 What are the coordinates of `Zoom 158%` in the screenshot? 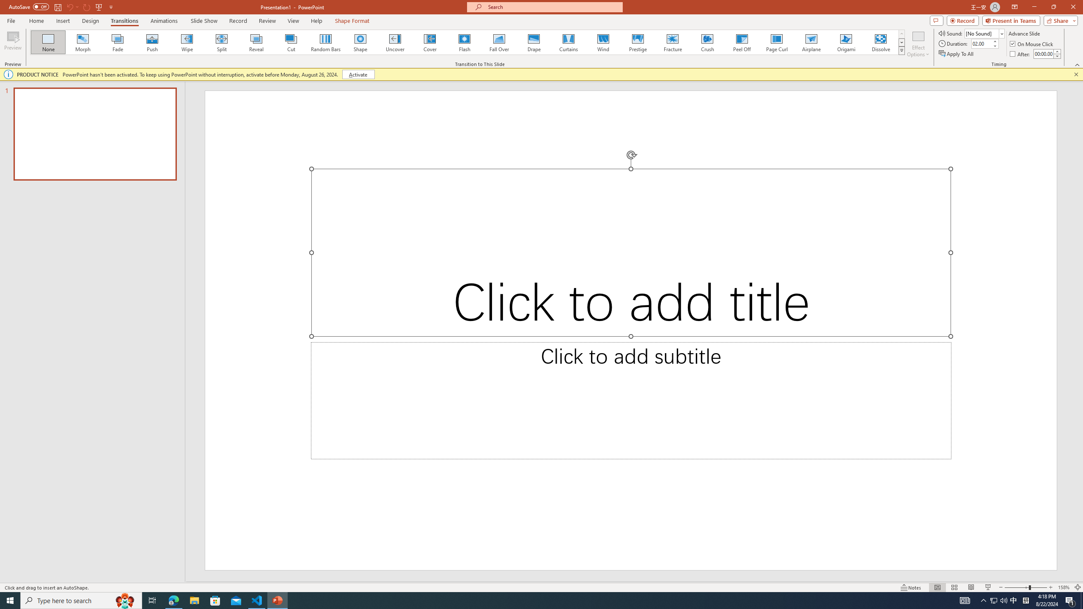 It's located at (1064, 587).